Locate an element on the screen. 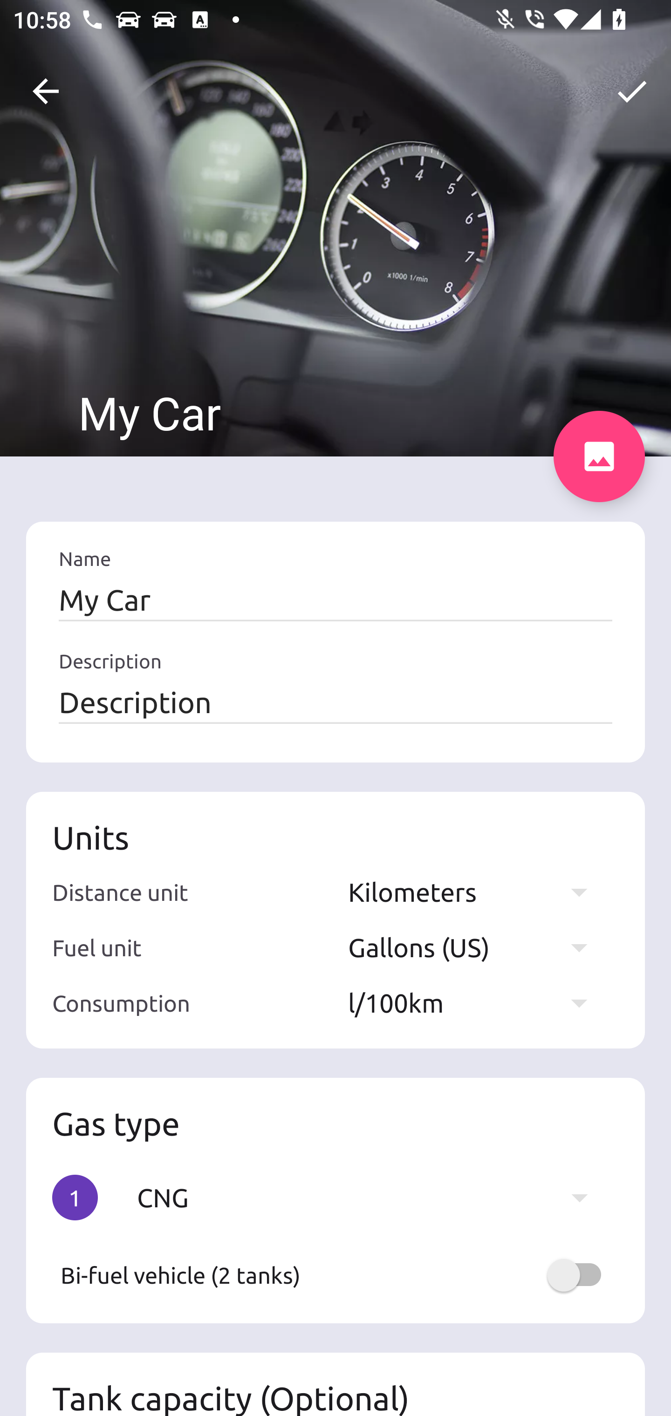 The width and height of the screenshot is (671, 1416). CNG is located at coordinates (371, 1197).